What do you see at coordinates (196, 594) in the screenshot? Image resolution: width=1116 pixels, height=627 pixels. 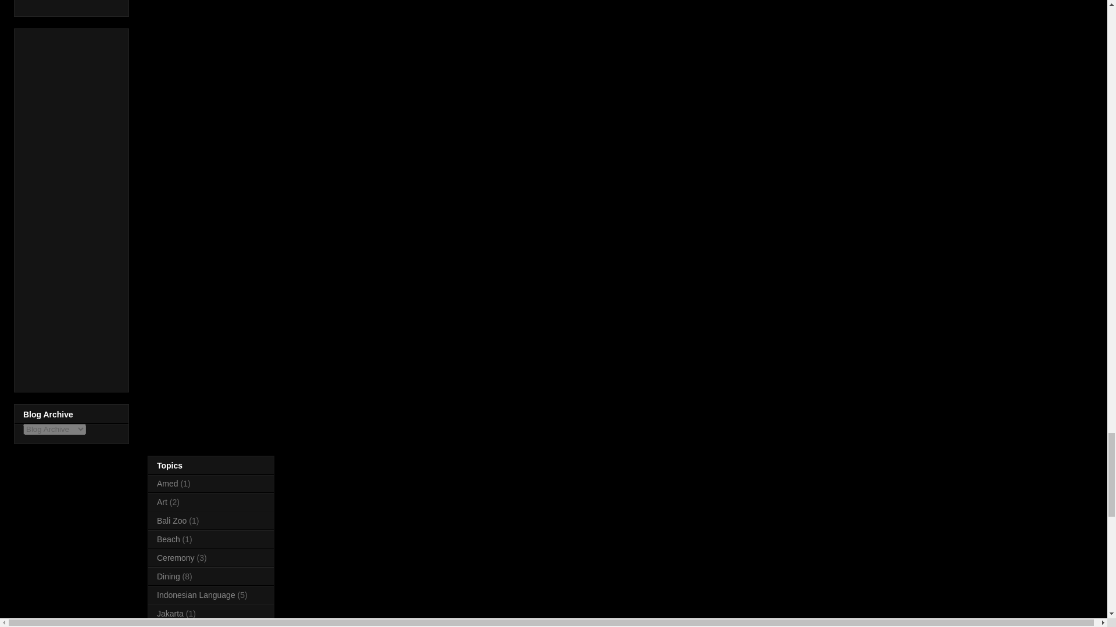 I see `Indonesian Language` at bounding box center [196, 594].